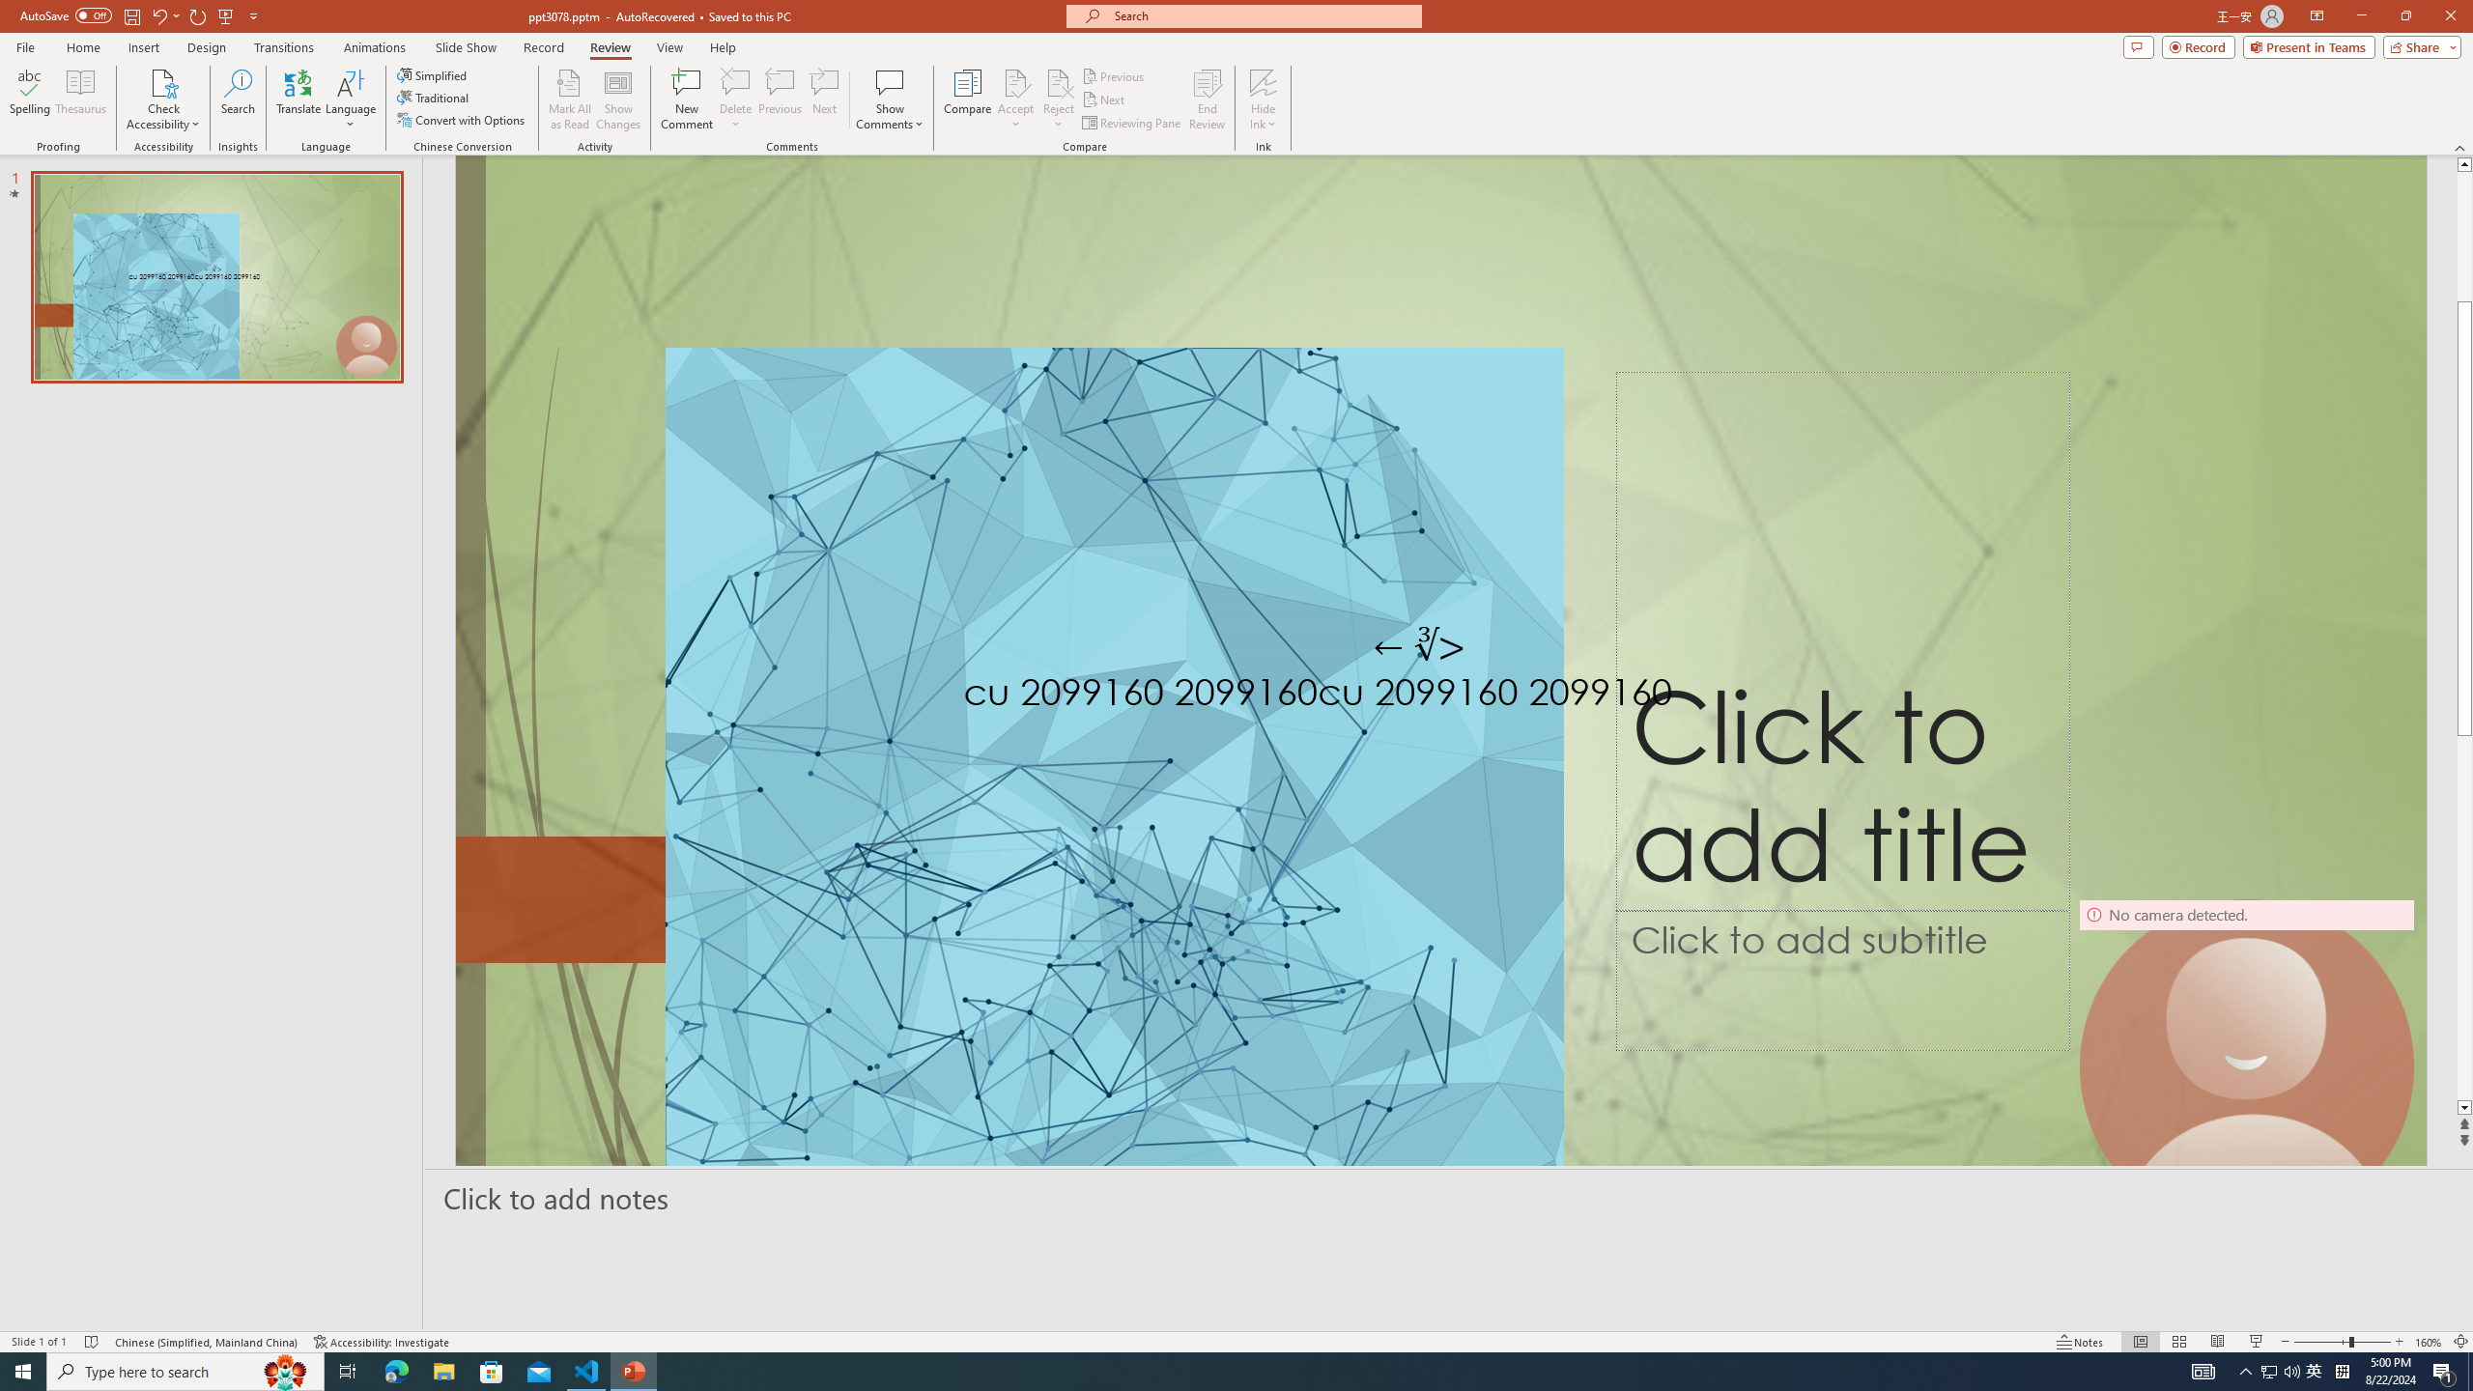 This screenshot has height=1391, width=2473. What do you see at coordinates (2429, 1342) in the screenshot?
I see `Zoom 160%` at bounding box center [2429, 1342].